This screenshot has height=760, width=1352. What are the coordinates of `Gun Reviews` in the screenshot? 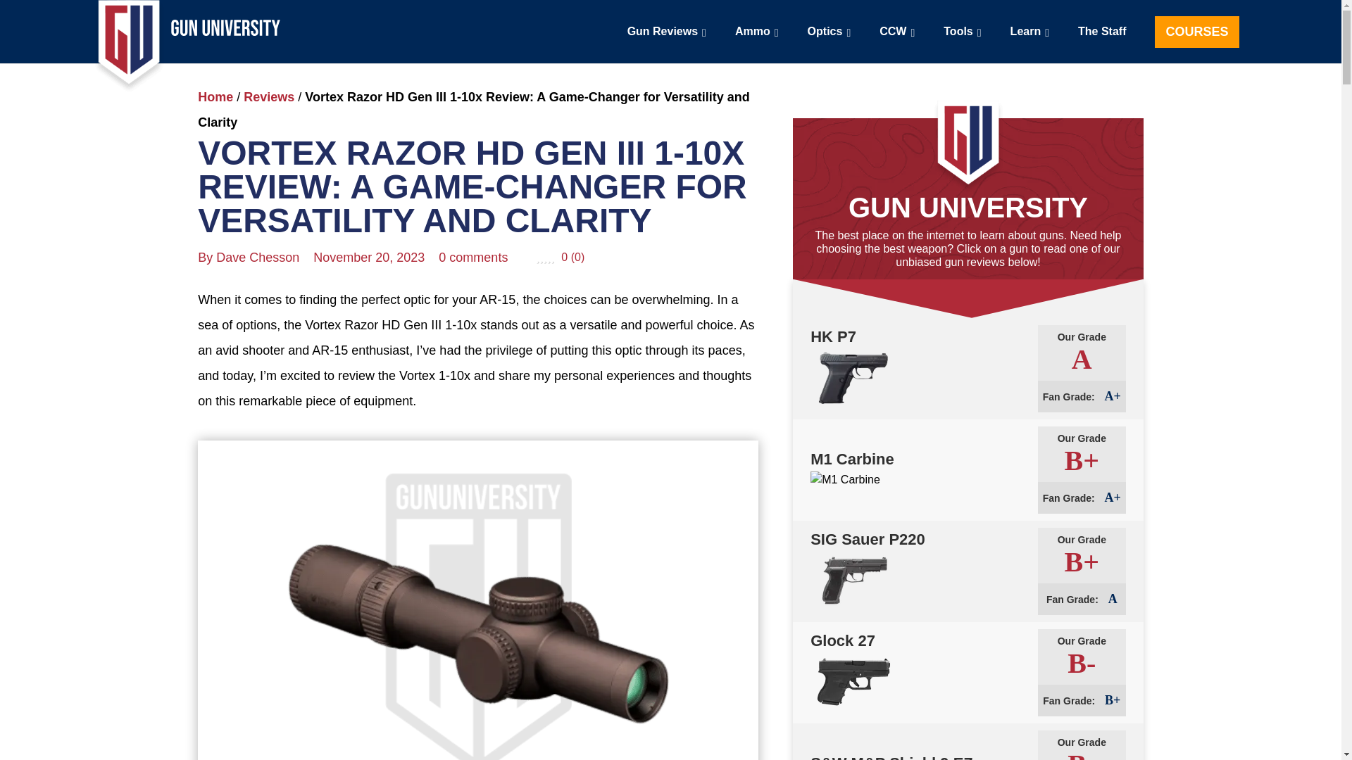 It's located at (667, 31).